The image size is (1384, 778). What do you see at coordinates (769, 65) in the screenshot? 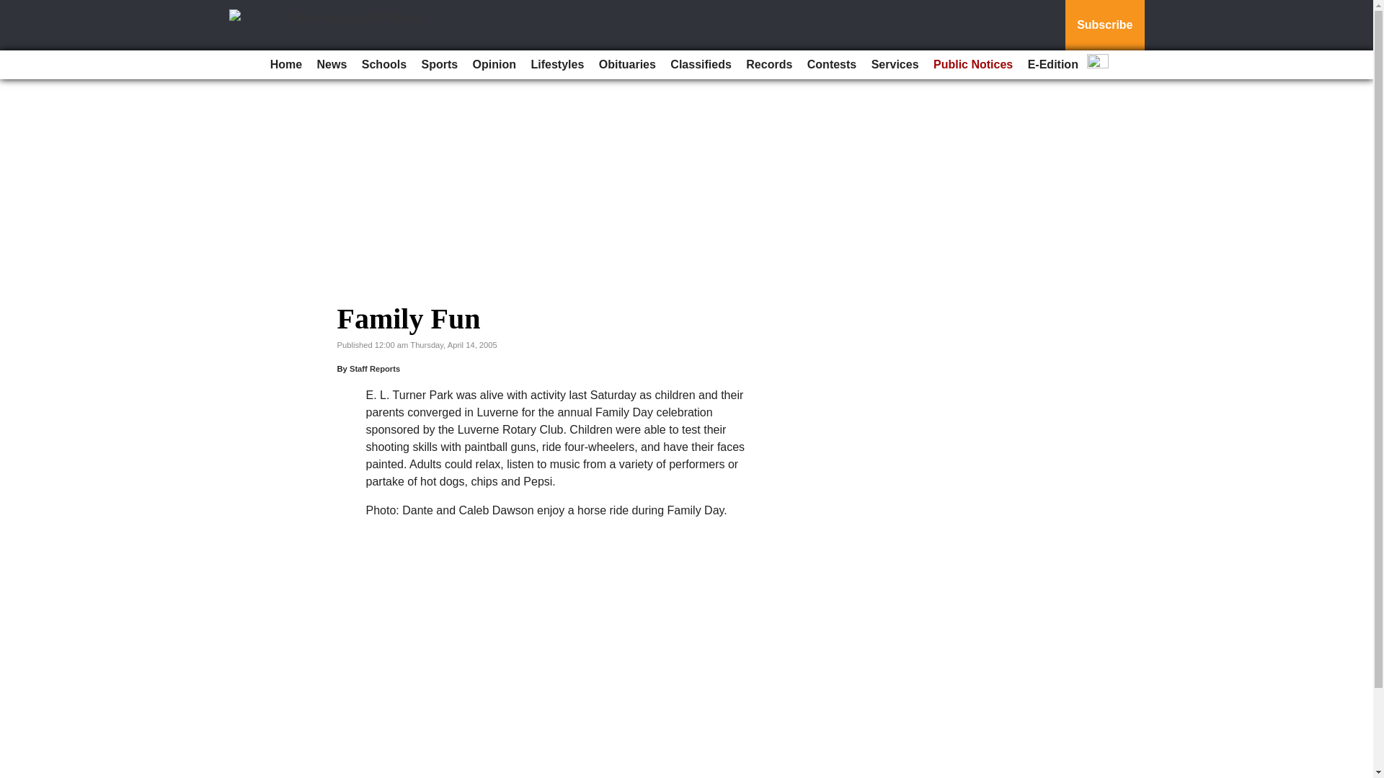
I see `Records` at bounding box center [769, 65].